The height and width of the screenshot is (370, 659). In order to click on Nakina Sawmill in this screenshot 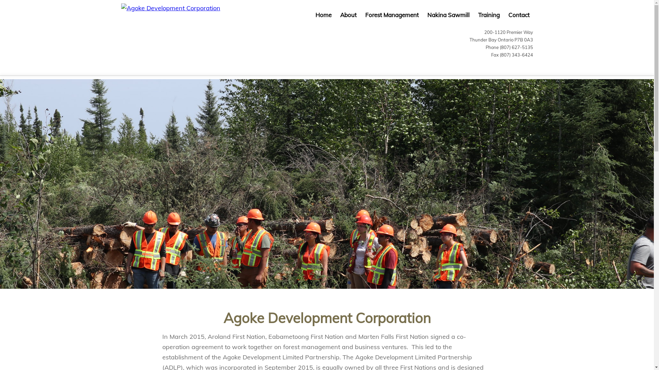, I will do `click(448, 15)`.